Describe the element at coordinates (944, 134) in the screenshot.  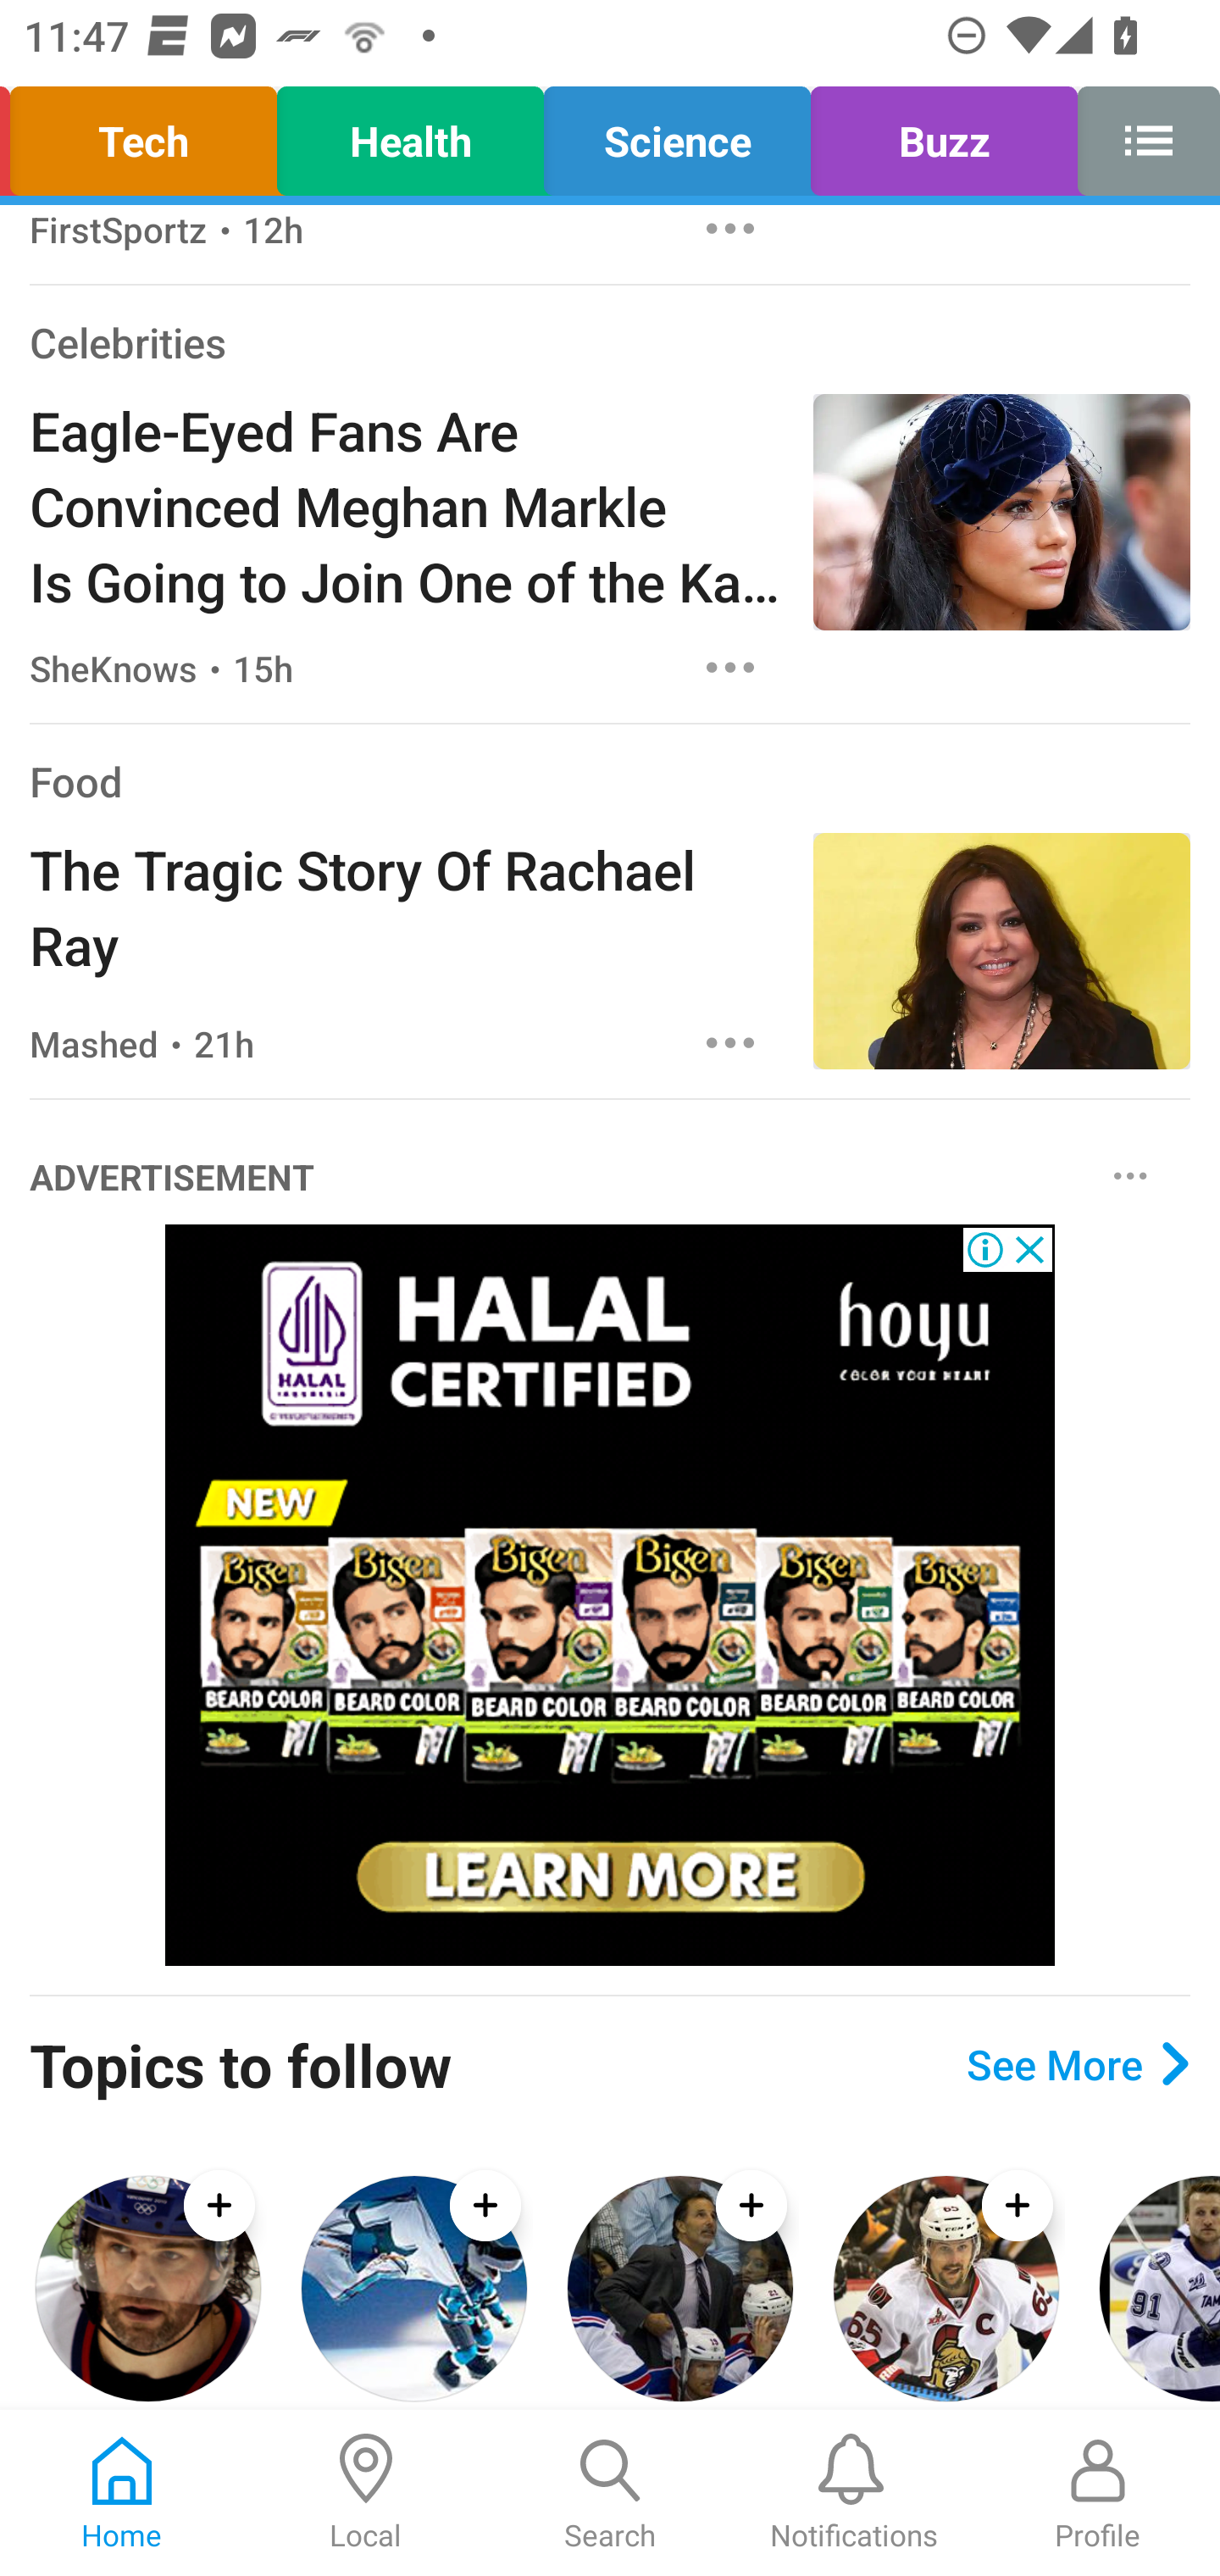
I see `Buzz` at that location.